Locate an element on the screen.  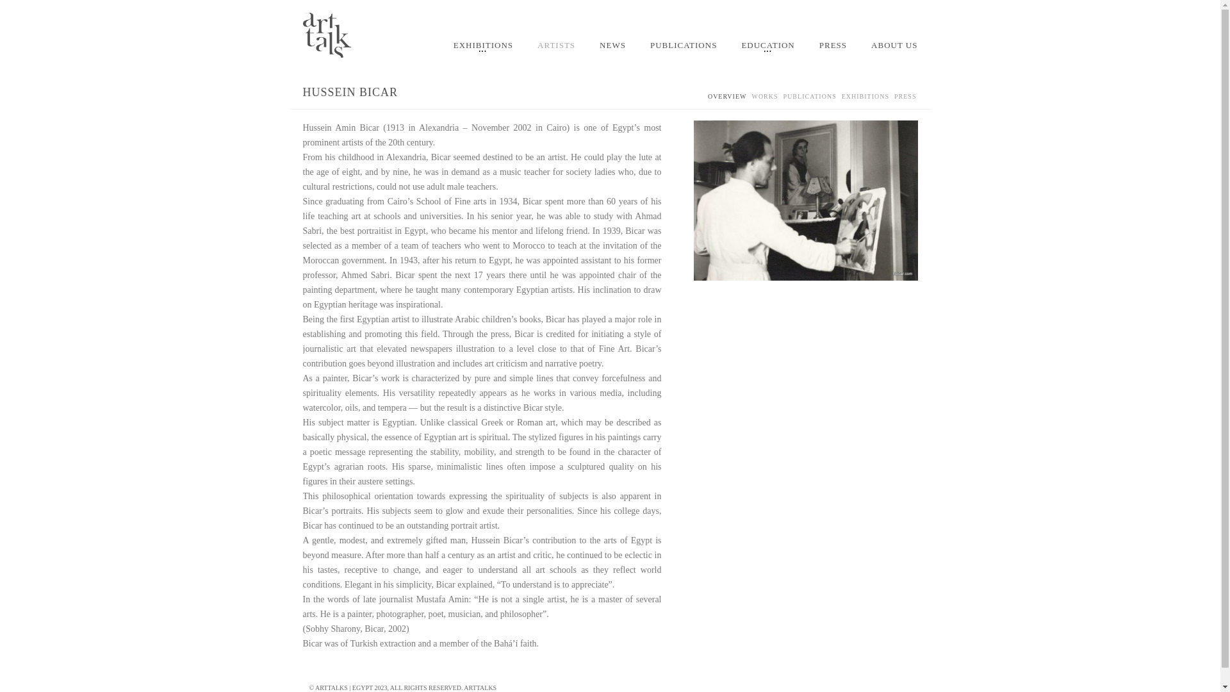
ABOUT US is located at coordinates (893, 48).